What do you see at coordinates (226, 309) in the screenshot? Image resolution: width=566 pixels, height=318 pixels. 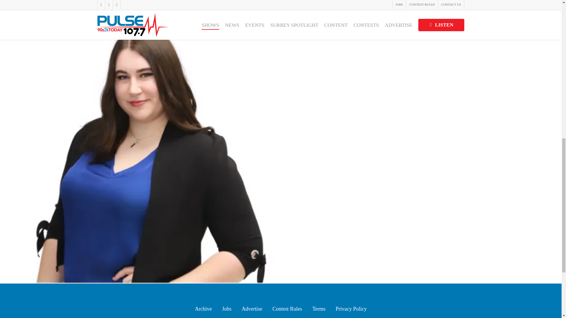 I see `Jobs` at bounding box center [226, 309].